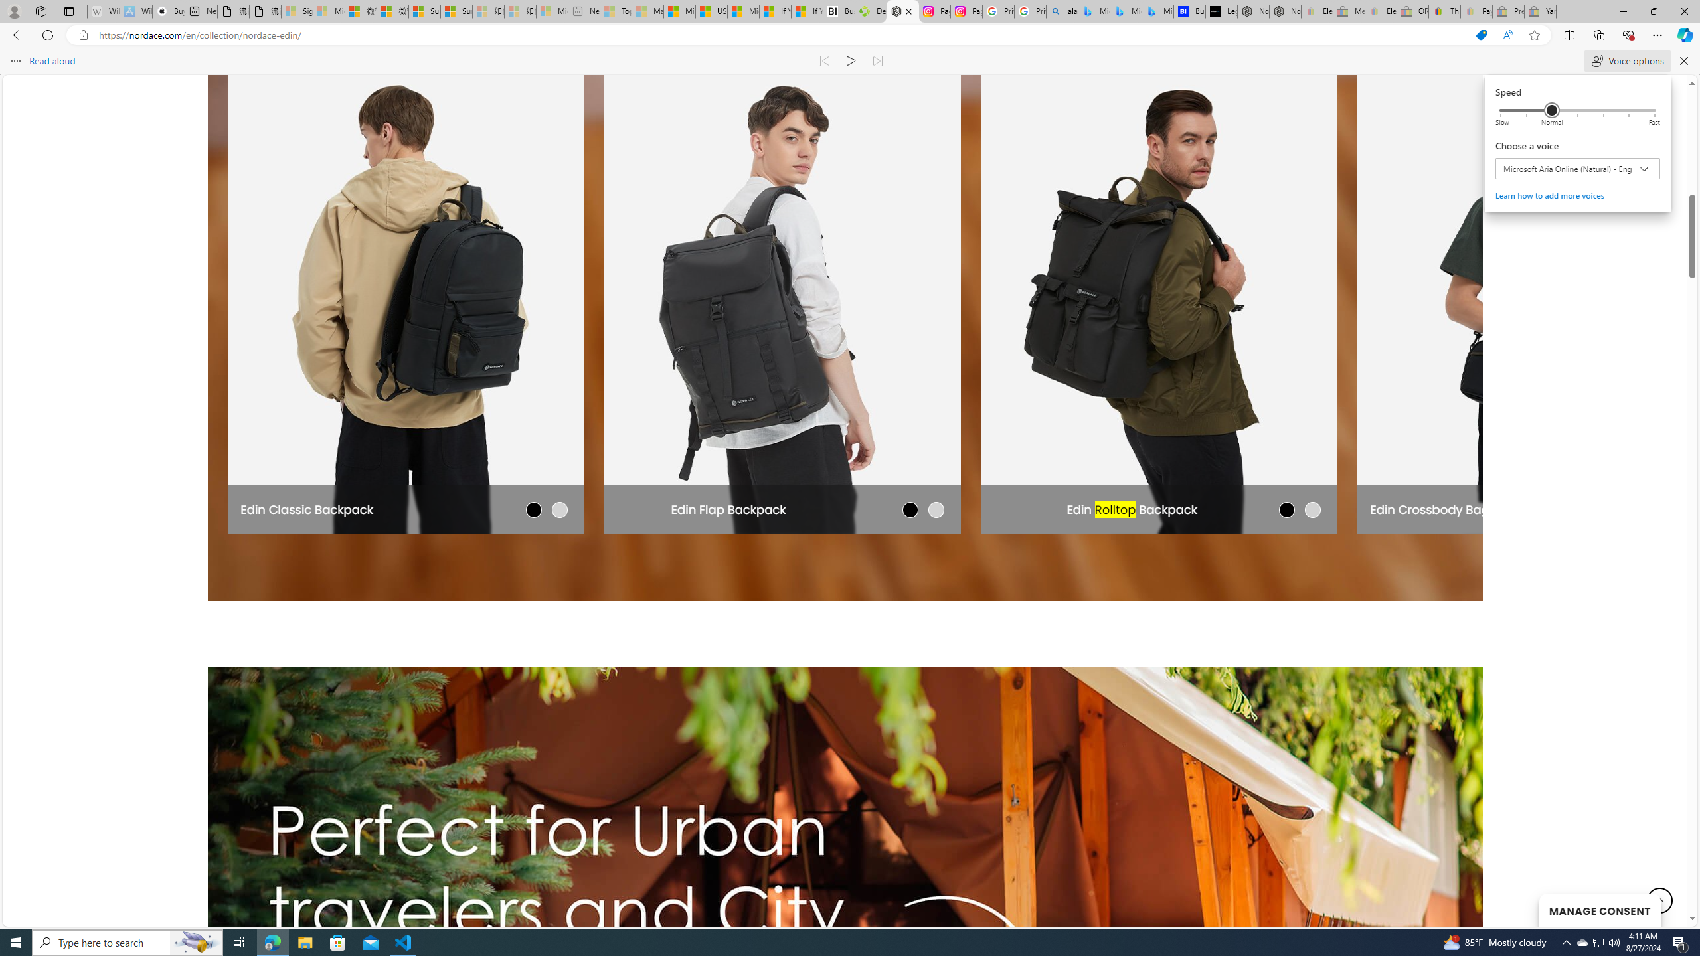 This screenshot has height=956, width=1700. I want to click on Marine life - MSN - Sleeping, so click(647, 11).